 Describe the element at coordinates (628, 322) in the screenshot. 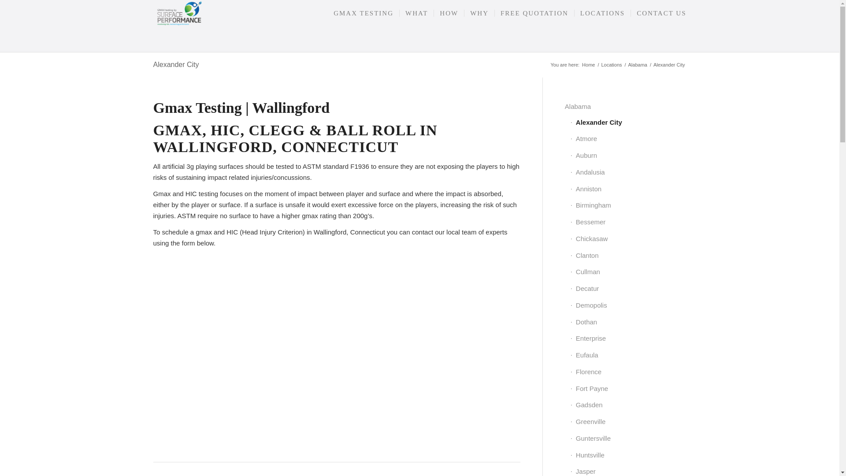

I see `Dothan` at that location.